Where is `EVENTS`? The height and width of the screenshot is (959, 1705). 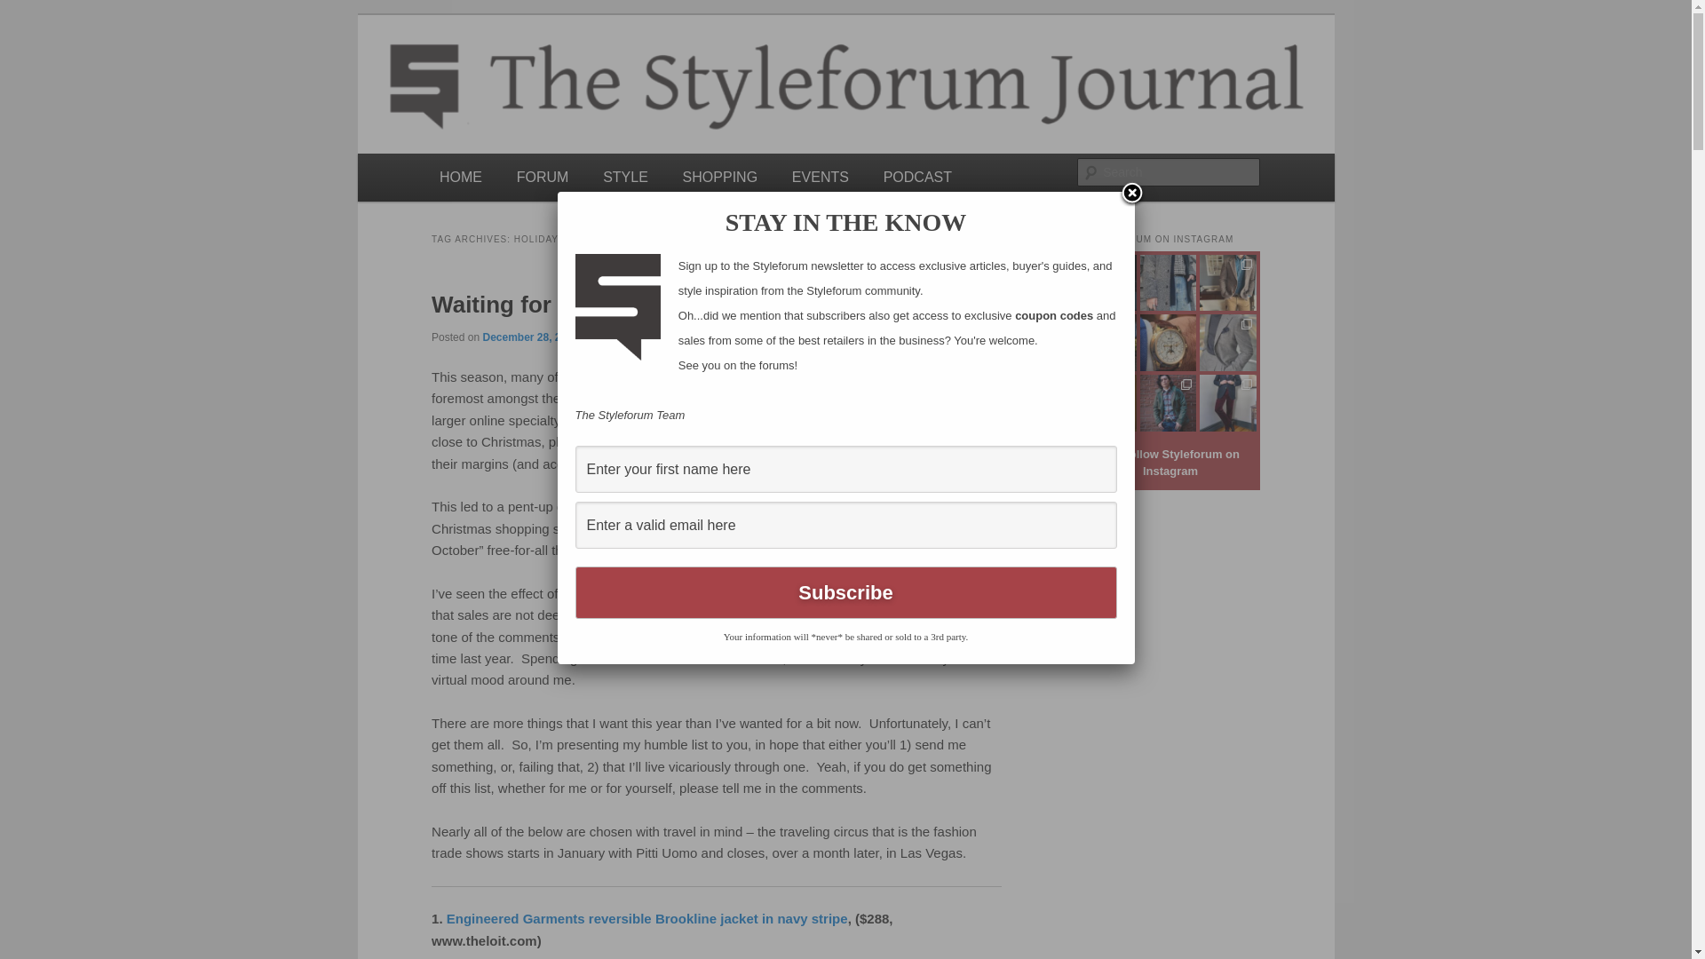
EVENTS is located at coordinates (820, 176).